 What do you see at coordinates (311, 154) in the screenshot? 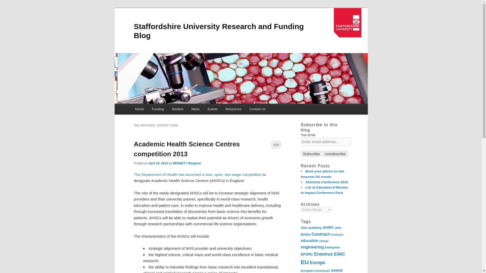
I see `Subscribe` at bounding box center [311, 154].